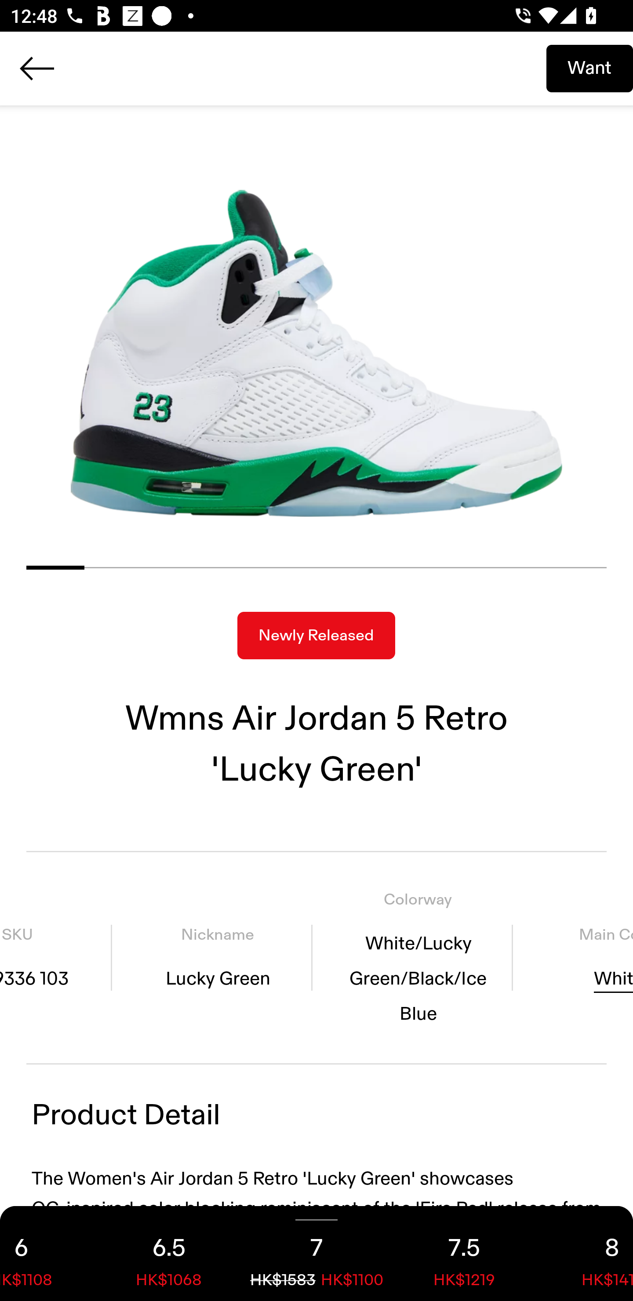 The height and width of the screenshot is (1301, 633). I want to click on 7 HK$1583 HK$1100, so click(316, 1254).